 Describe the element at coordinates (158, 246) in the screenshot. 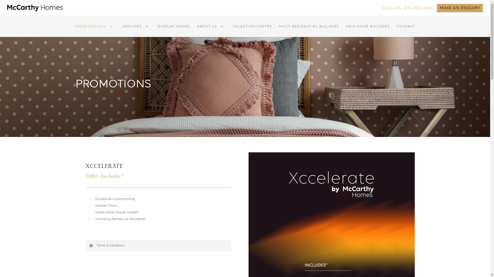

I see `Terms & Conditions` at that location.